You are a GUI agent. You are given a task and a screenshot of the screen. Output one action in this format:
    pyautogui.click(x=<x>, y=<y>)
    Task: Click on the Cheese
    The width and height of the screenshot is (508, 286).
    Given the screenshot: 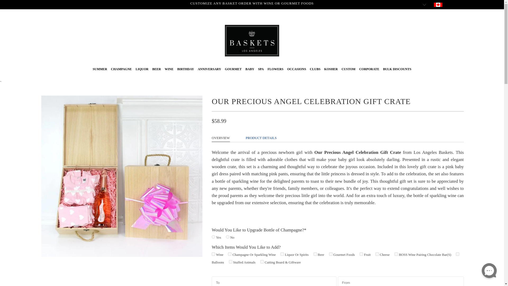 What is the action you would take?
    pyautogui.click(x=377, y=254)
    